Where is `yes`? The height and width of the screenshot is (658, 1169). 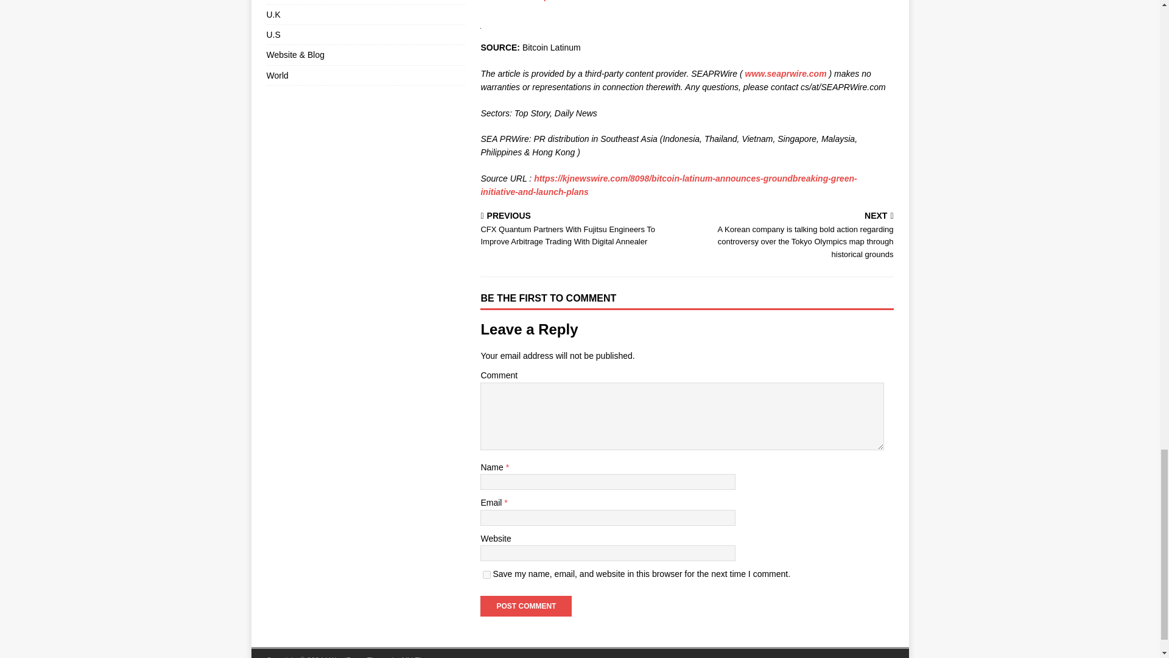 yes is located at coordinates (486, 575).